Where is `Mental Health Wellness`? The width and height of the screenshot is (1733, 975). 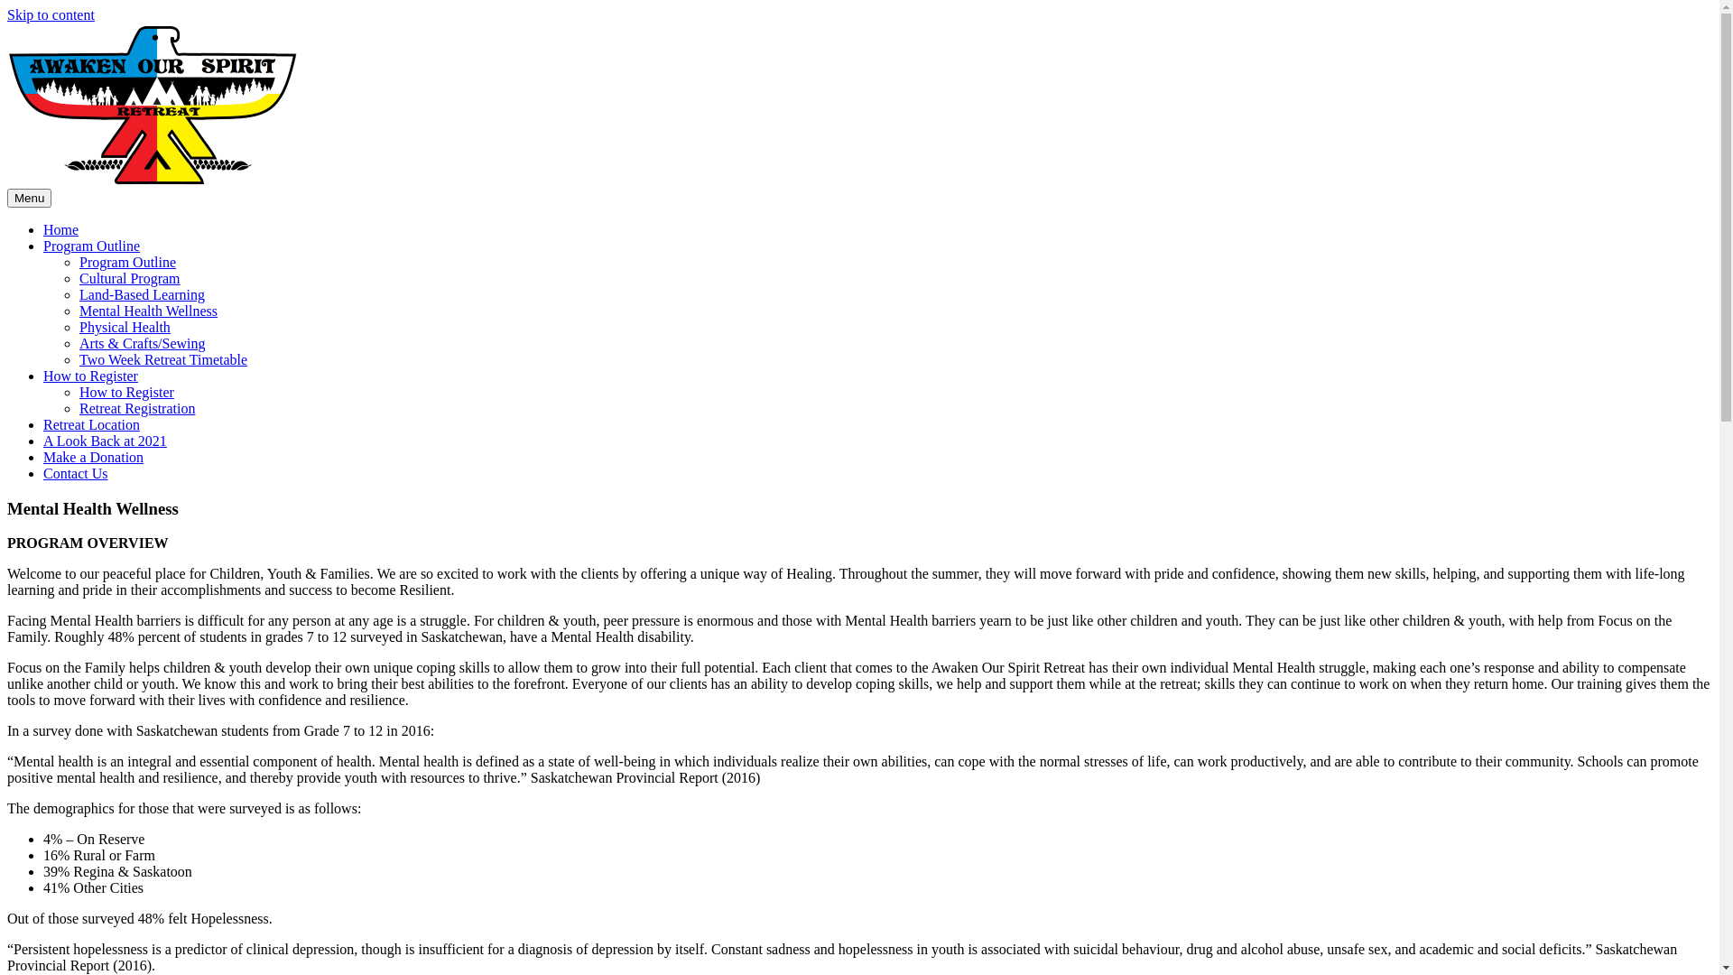
Mental Health Wellness is located at coordinates (148, 311).